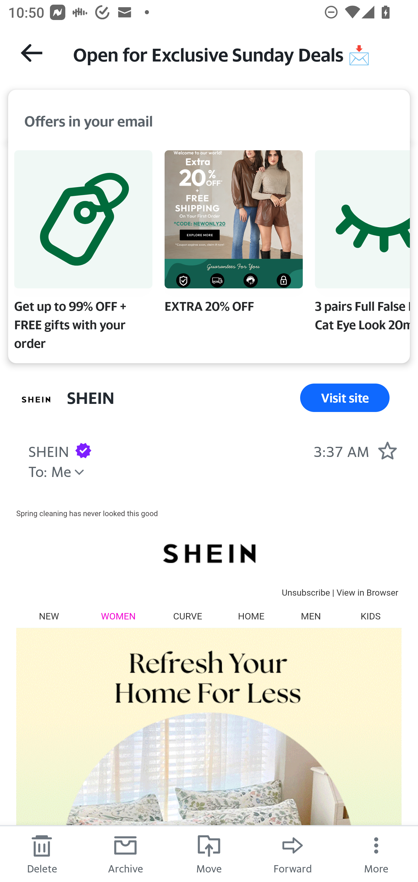 This screenshot has height=882, width=418. I want to click on More, so click(376, 854).